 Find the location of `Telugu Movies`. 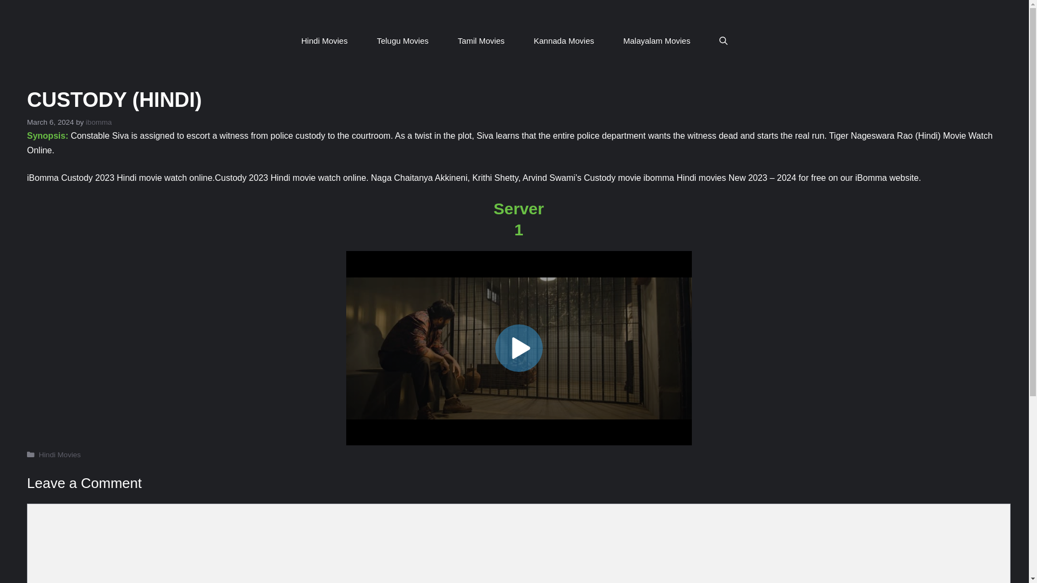

Telugu Movies is located at coordinates (403, 40).